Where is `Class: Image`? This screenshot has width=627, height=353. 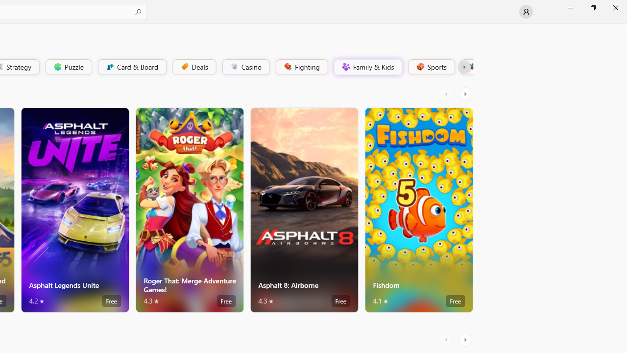 Class: Image is located at coordinates (471, 67).